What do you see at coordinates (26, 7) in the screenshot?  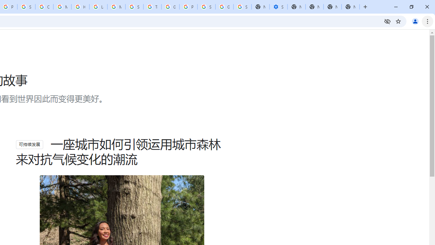 I see `Sign in - Google Accounts` at bounding box center [26, 7].